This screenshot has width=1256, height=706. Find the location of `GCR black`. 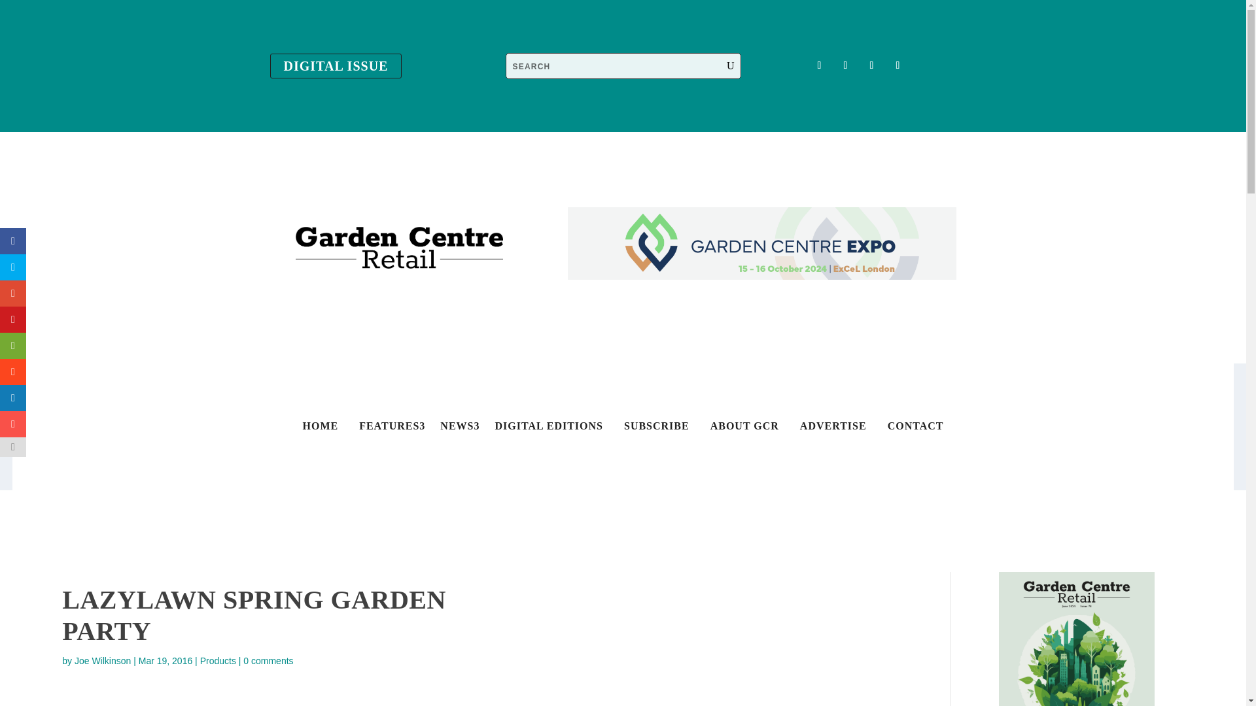

GCR black is located at coordinates (399, 247).